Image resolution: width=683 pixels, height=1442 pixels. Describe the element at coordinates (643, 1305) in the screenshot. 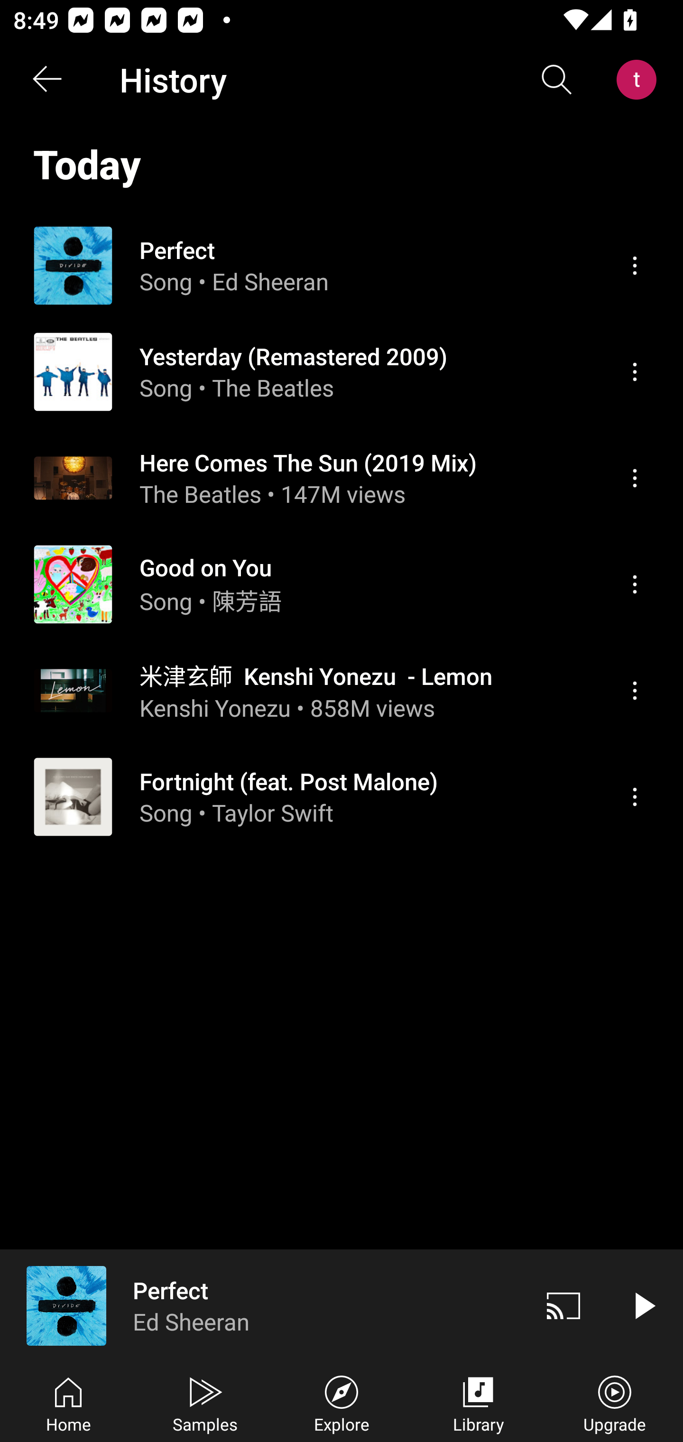

I see `Play video` at that location.